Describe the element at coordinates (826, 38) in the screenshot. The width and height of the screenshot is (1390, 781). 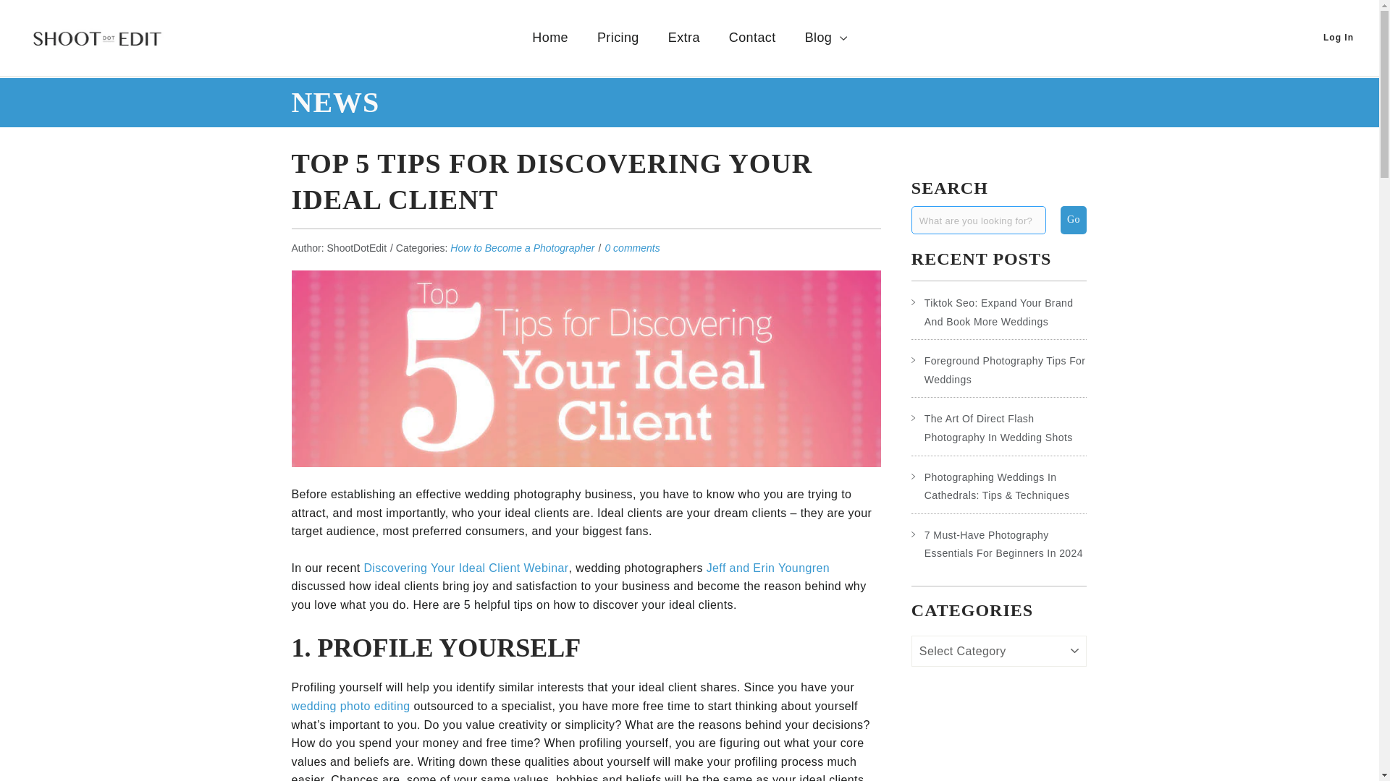
I see `Blog` at that location.